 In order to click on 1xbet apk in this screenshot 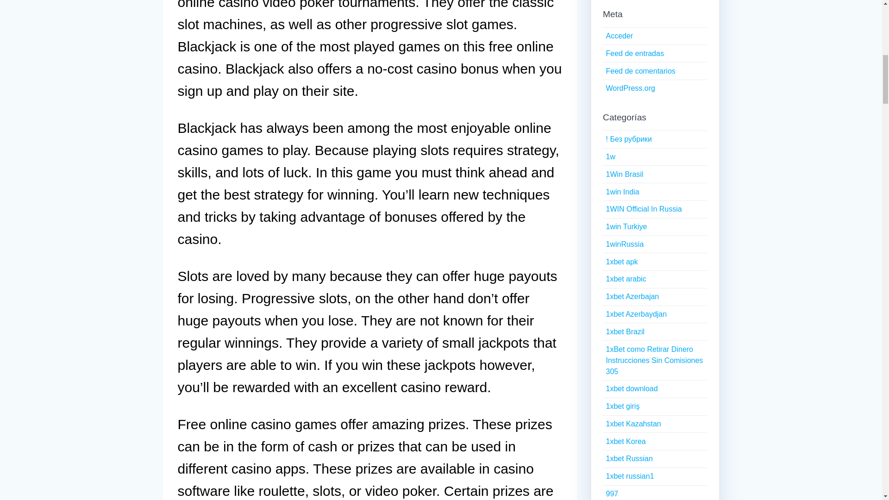, I will do `click(621, 262)`.